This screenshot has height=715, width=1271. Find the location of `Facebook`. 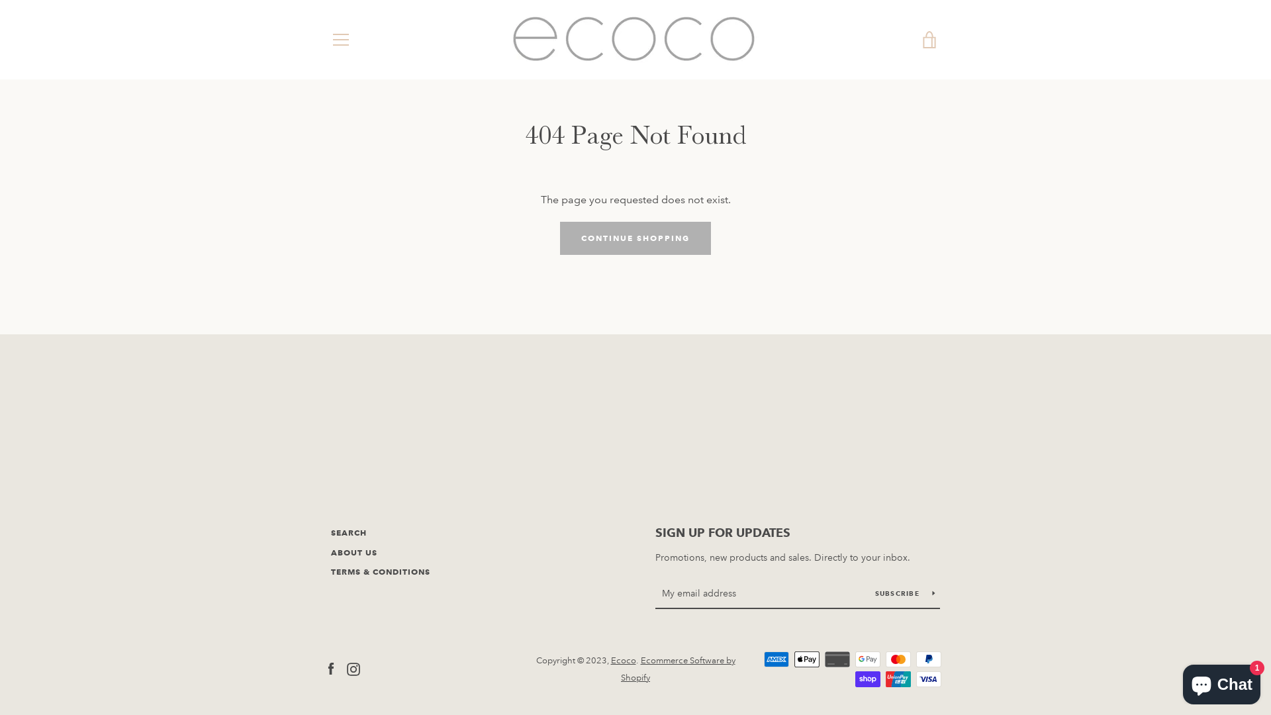

Facebook is located at coordinates (331, 669).